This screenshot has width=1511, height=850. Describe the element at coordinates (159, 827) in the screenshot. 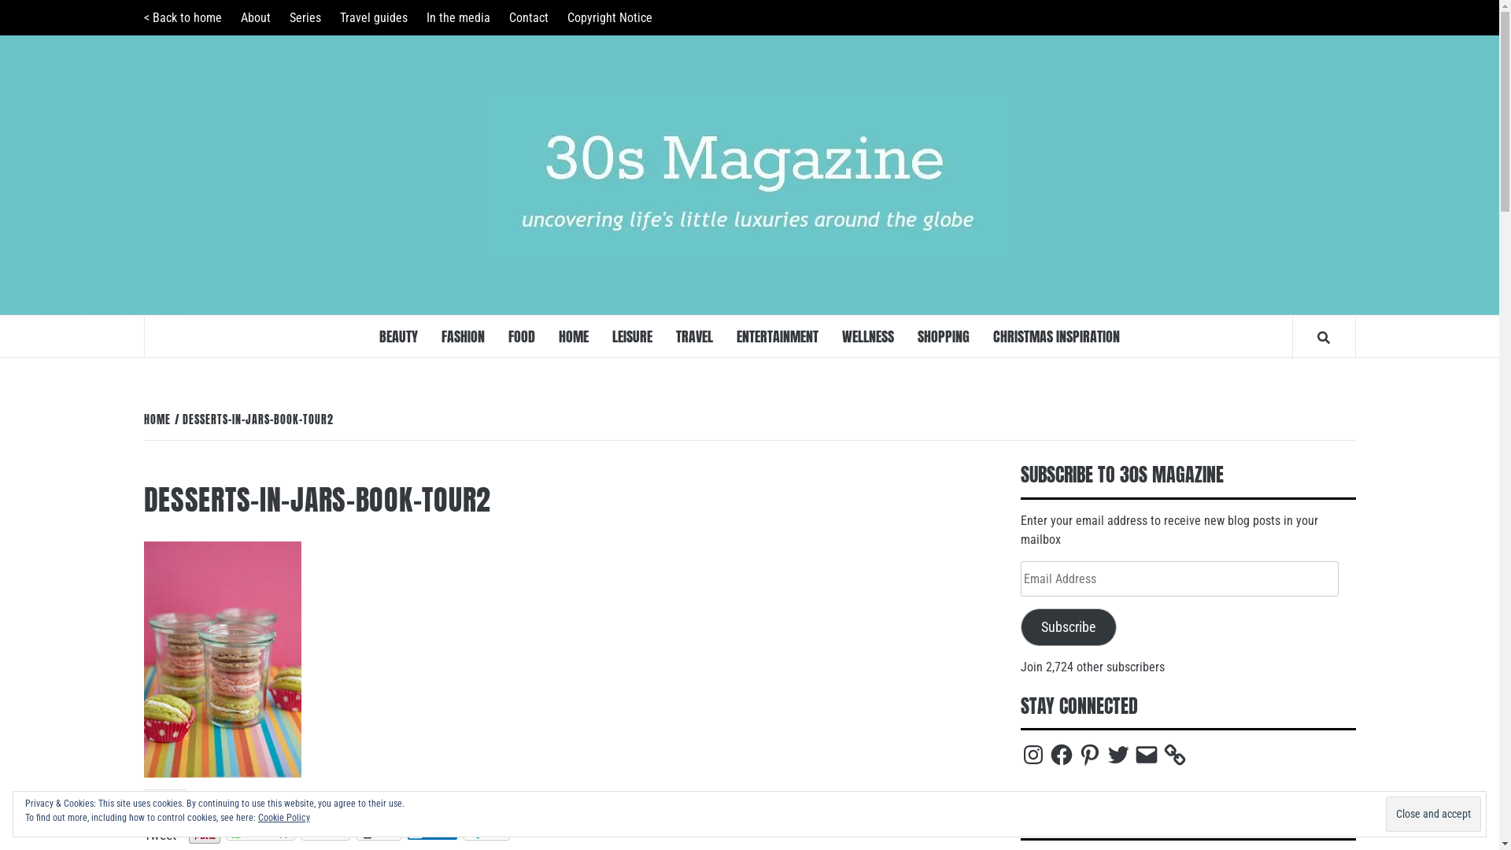

I see `Tweet` at that location.